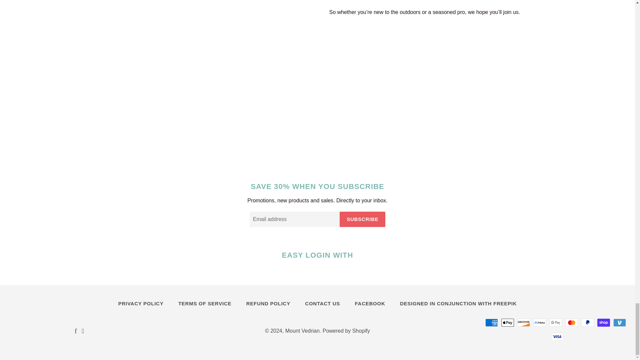 This screenshot has width=640, height=360. I want to click on CONTACT US, so click(322, 303).